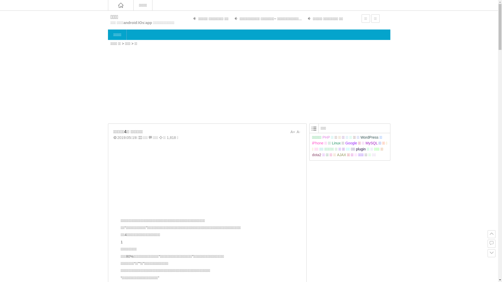  What do you see at coordinates (361, 149) in the screenshot?
I see `plugin` at bounding box center [361, 149].